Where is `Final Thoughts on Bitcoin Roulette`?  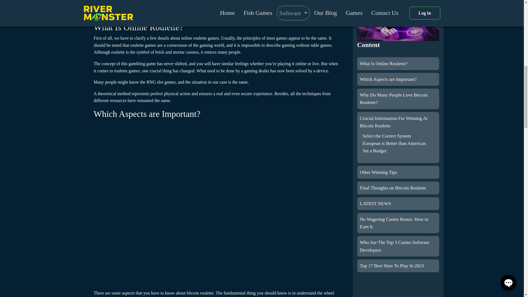 Final Thoughts on Bitcoin Roulette is located at coordinates (393, 188).